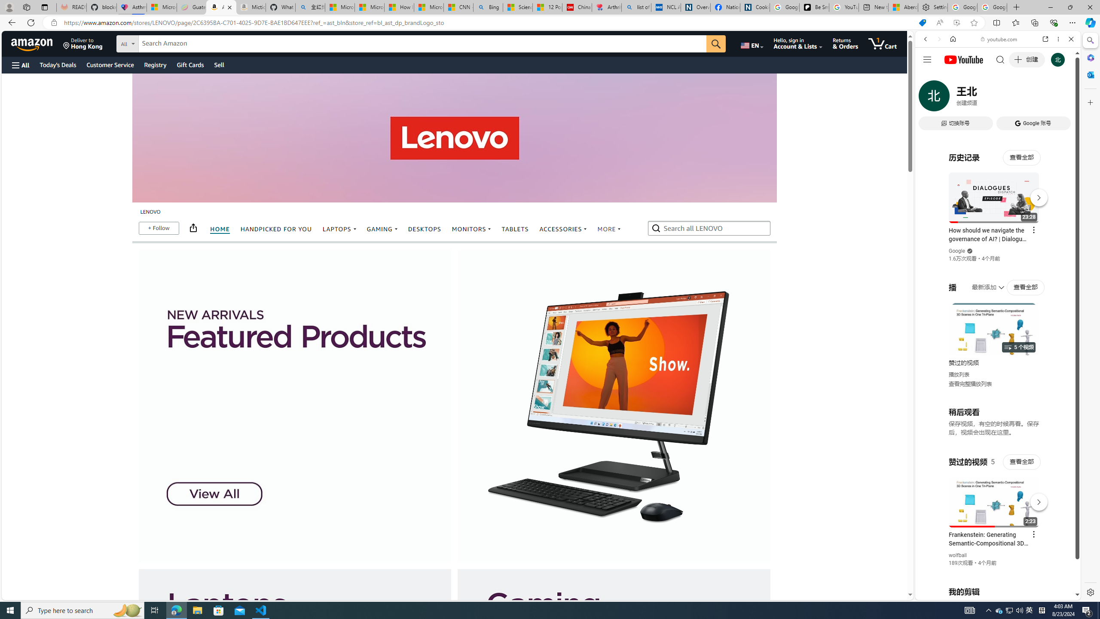  I want to click on Search in, so click(159, 43).